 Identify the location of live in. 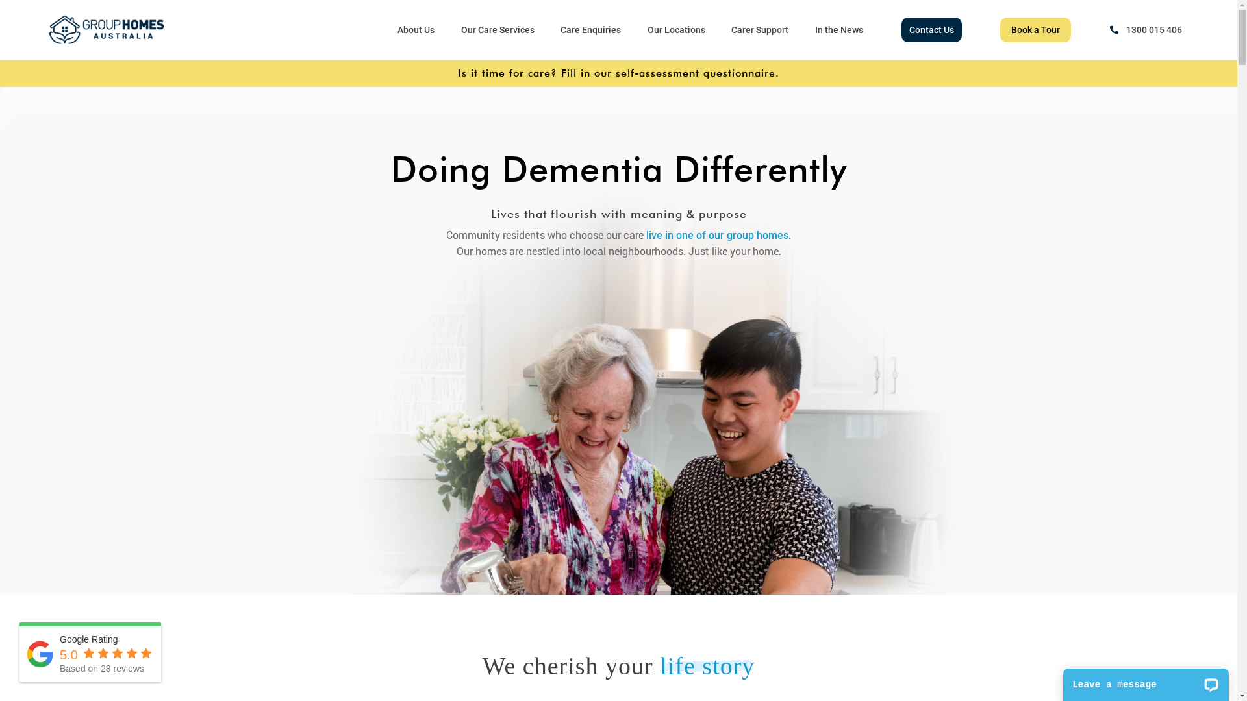
(660, 235).